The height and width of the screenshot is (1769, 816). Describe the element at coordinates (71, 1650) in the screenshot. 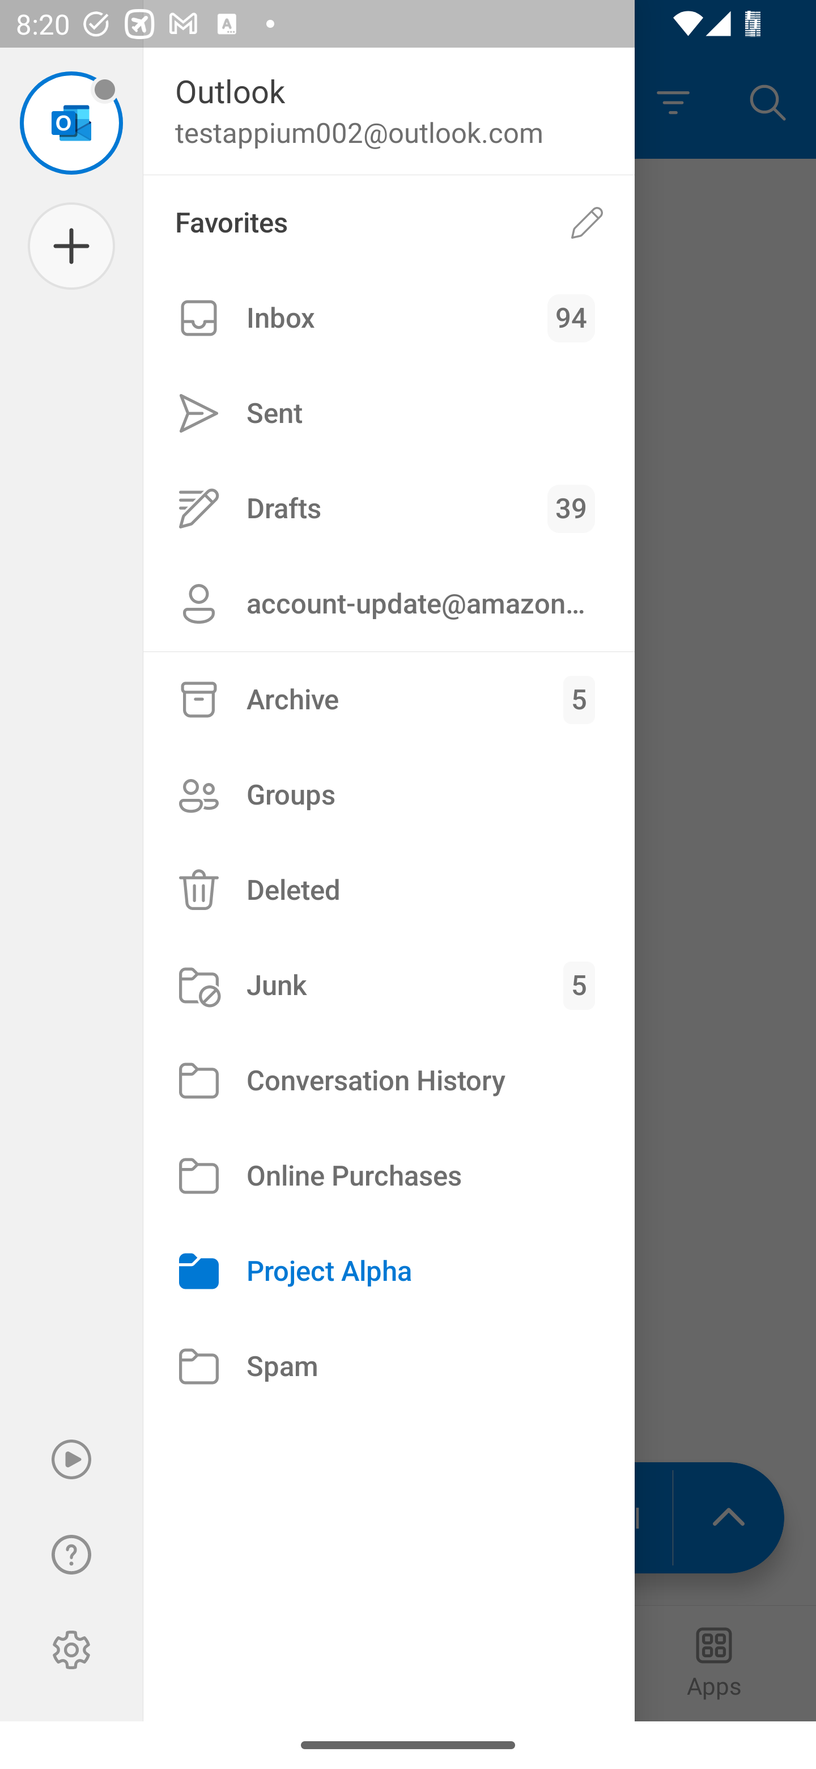

I see `Settings` at that location.